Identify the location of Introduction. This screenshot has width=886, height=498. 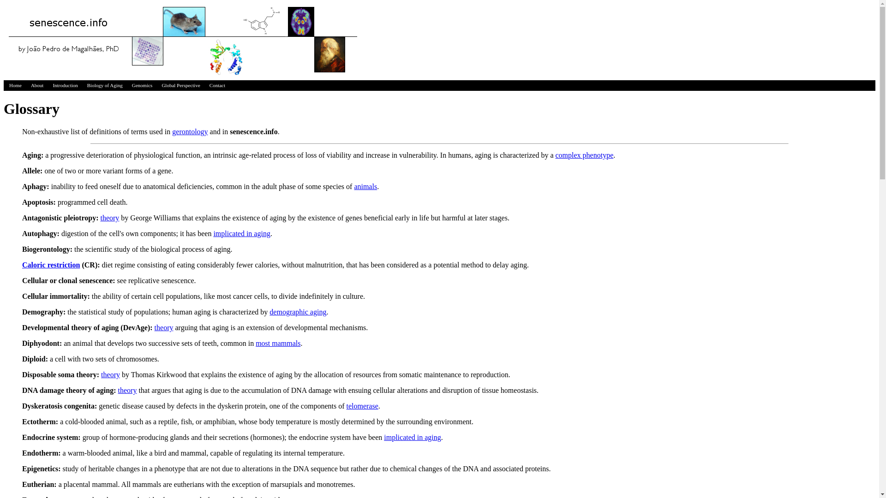
(65, 86).